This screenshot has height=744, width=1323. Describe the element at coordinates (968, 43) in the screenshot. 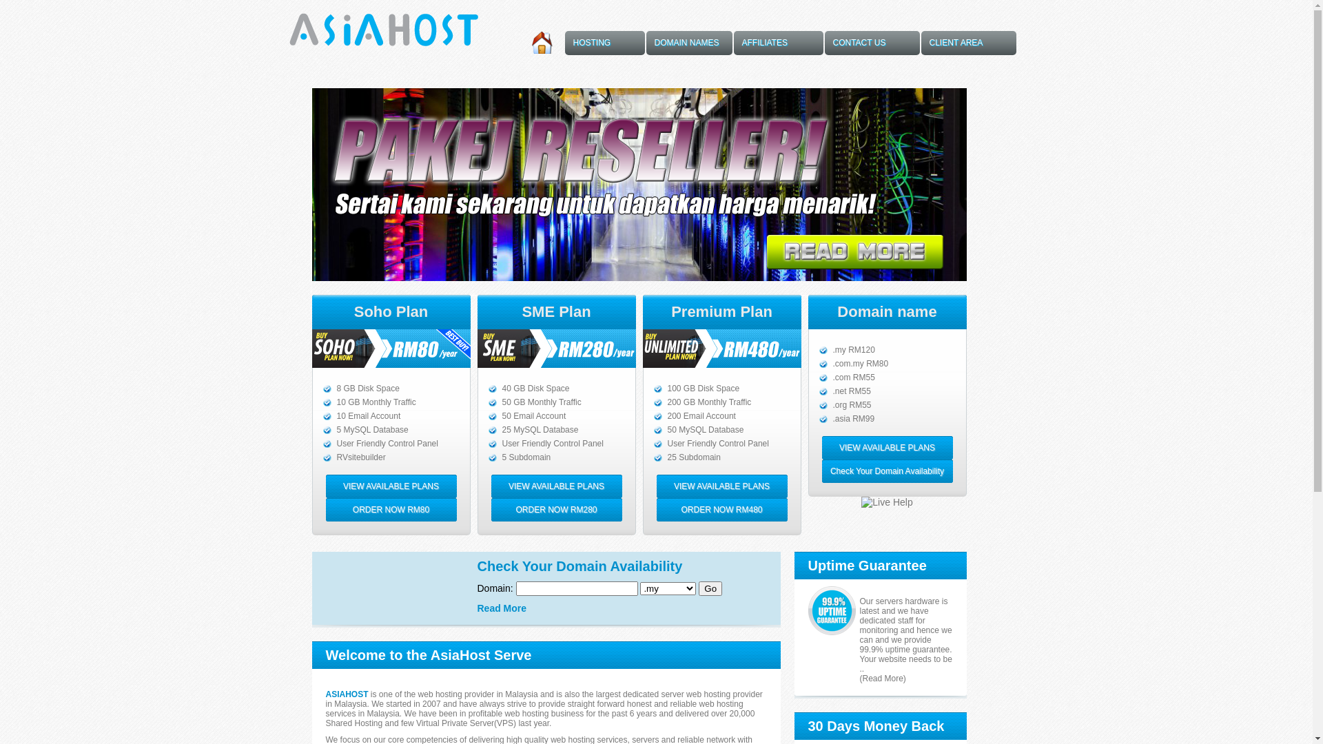

I see `CLIENT AREA` at that location.